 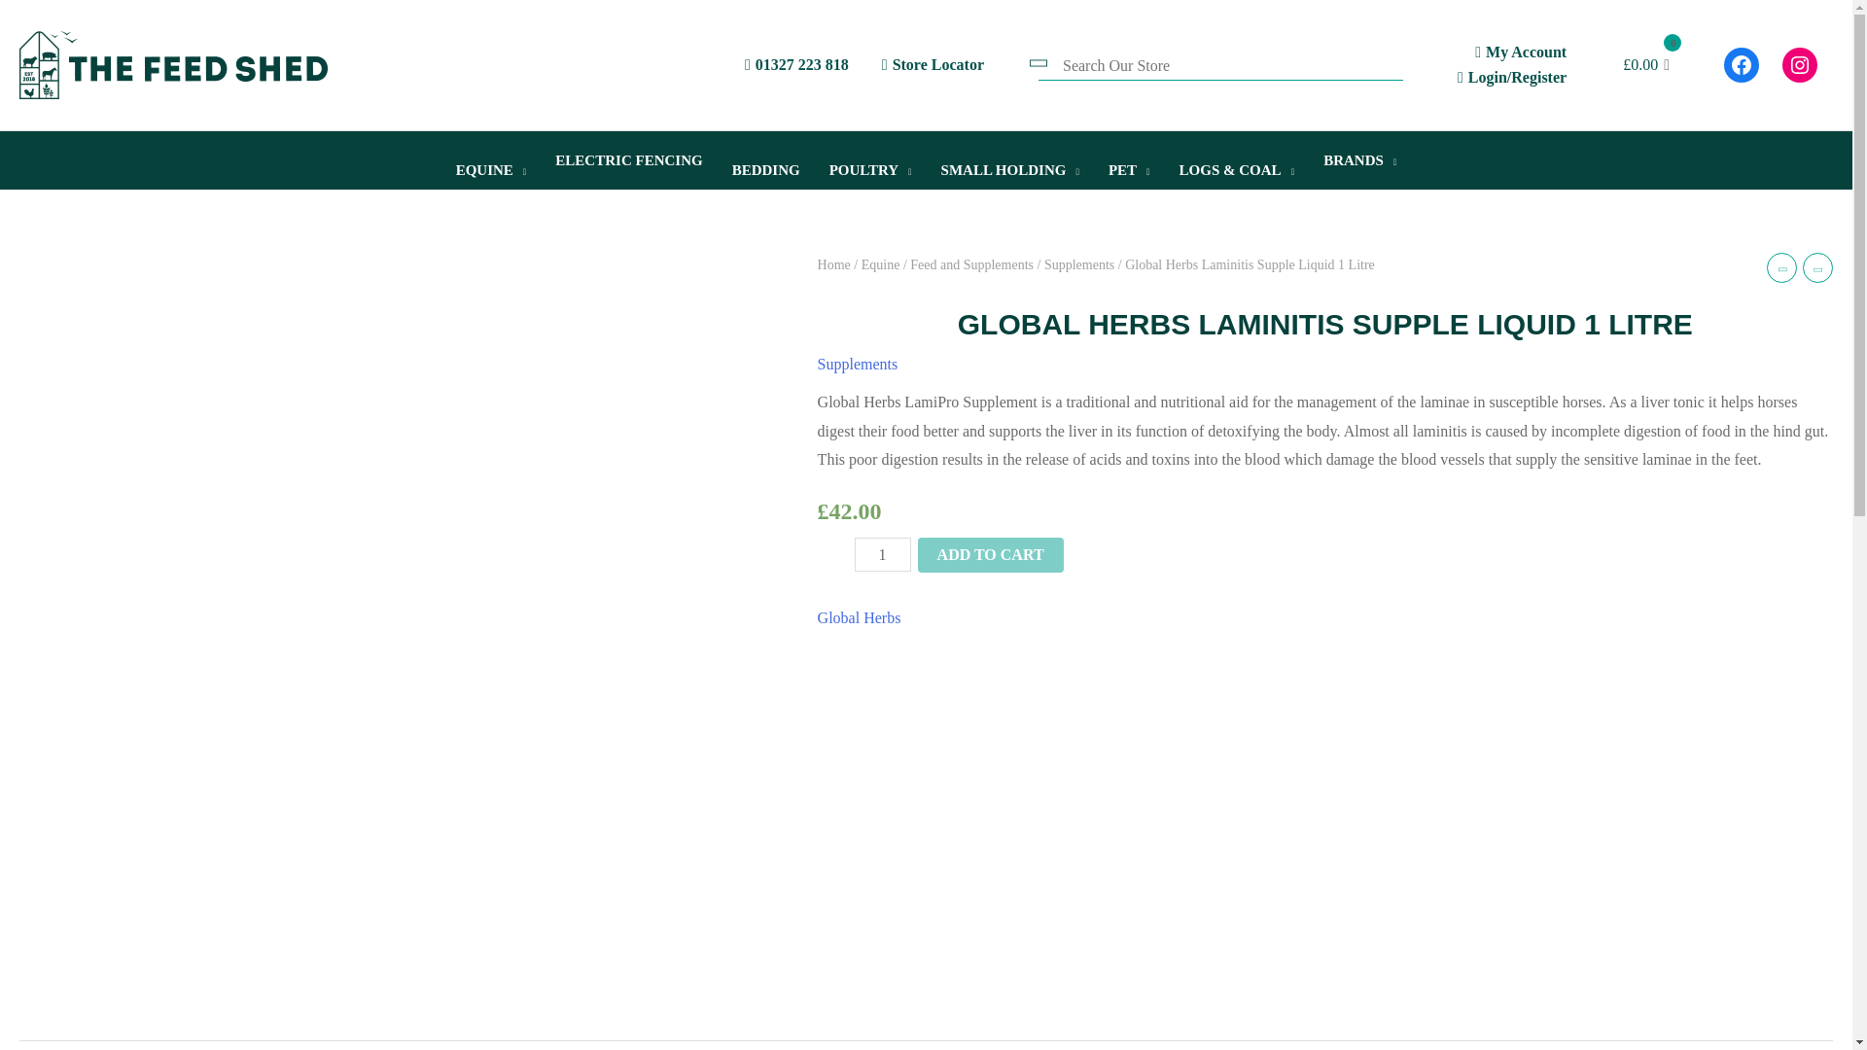 What do you see at coordinates (932, 64) in the screenshot?
I see `Store Locator` at bounding box center [932, 64].